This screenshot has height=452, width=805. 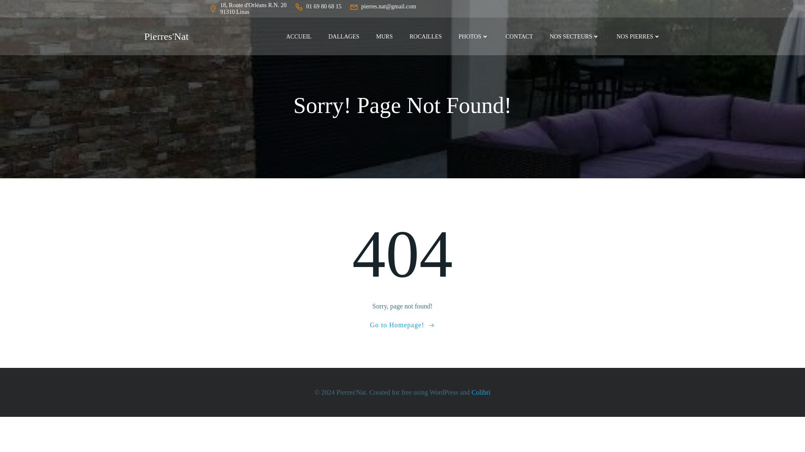 I want to click on Colibri, so click(x=480, y=392).